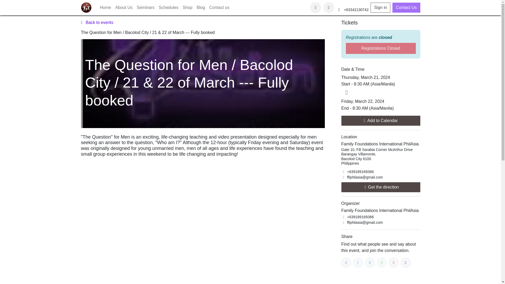  Describe the element at coordinates (169, 7) in the screenshot. I see `Schedules` at that location.